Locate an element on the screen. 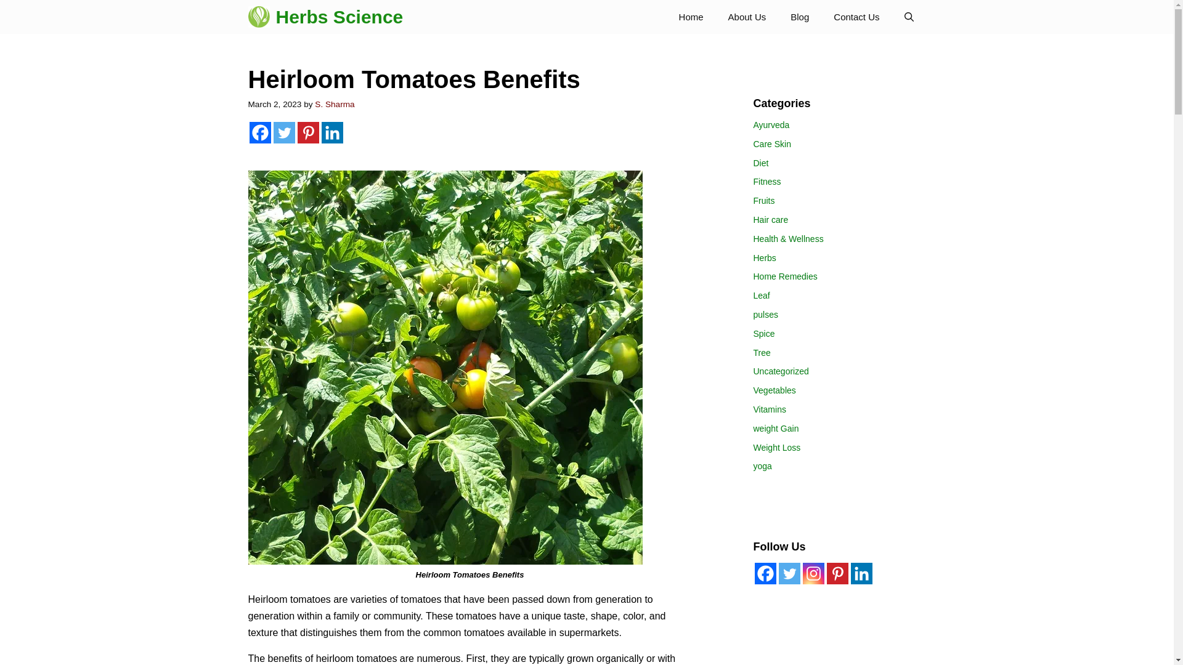 The height and width of the screenshot is (665, 1183). Facebook is located at coordinates (259, 132).